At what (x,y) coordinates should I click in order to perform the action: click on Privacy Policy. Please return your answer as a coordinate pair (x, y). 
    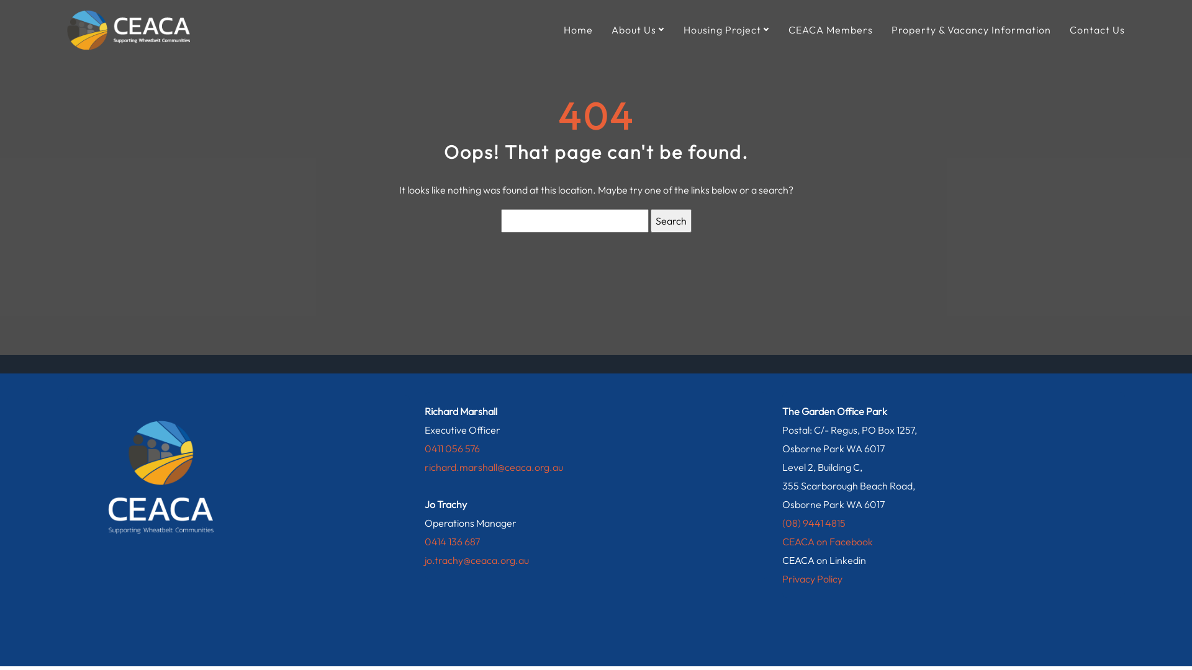
    Looking at the image, I should click on (812, 579).